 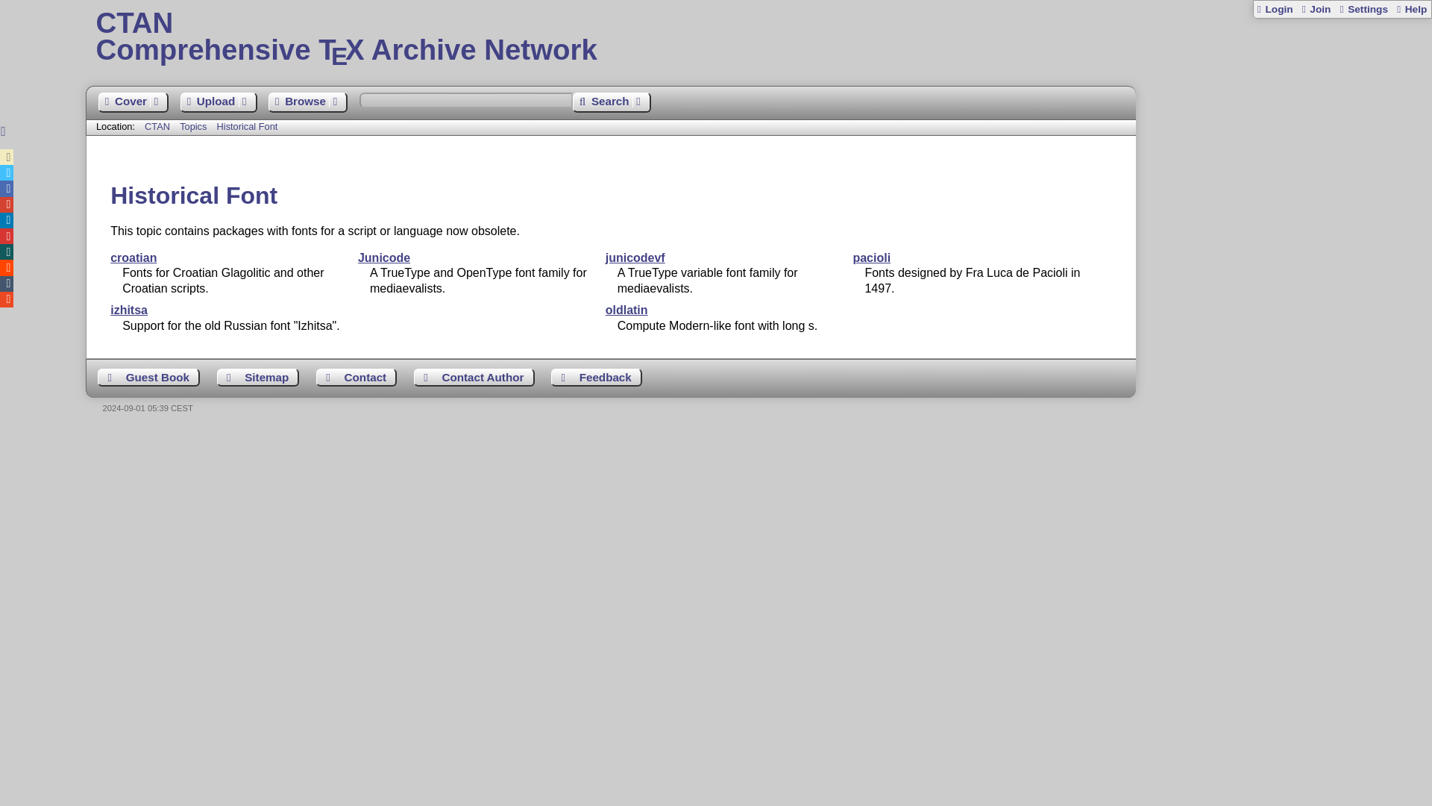 What do you see at coordinates (308, 103) in the screenshot?
I see `Browse` at bounding box center [308, 103].